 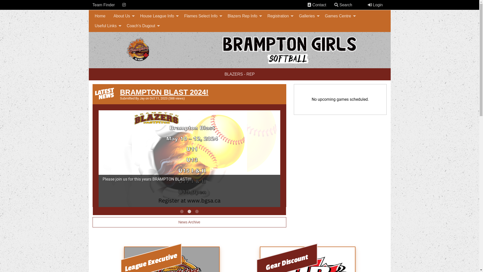 What do you see at coordinates (104, 5) in the screenshot?
I see `Team Finder` at bounding box center [104, 5].